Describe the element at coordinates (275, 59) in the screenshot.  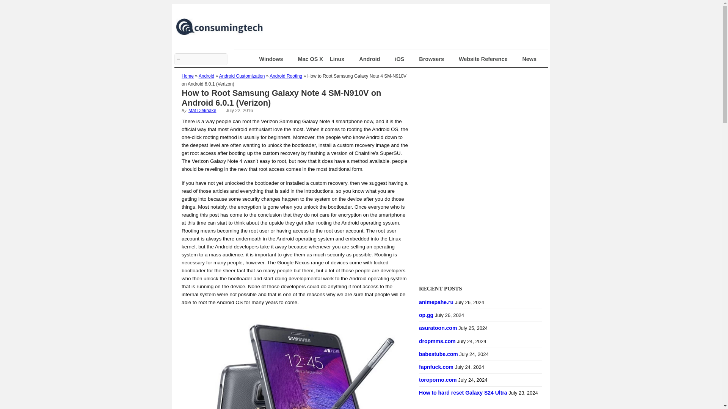
I see `Windows` at that location.